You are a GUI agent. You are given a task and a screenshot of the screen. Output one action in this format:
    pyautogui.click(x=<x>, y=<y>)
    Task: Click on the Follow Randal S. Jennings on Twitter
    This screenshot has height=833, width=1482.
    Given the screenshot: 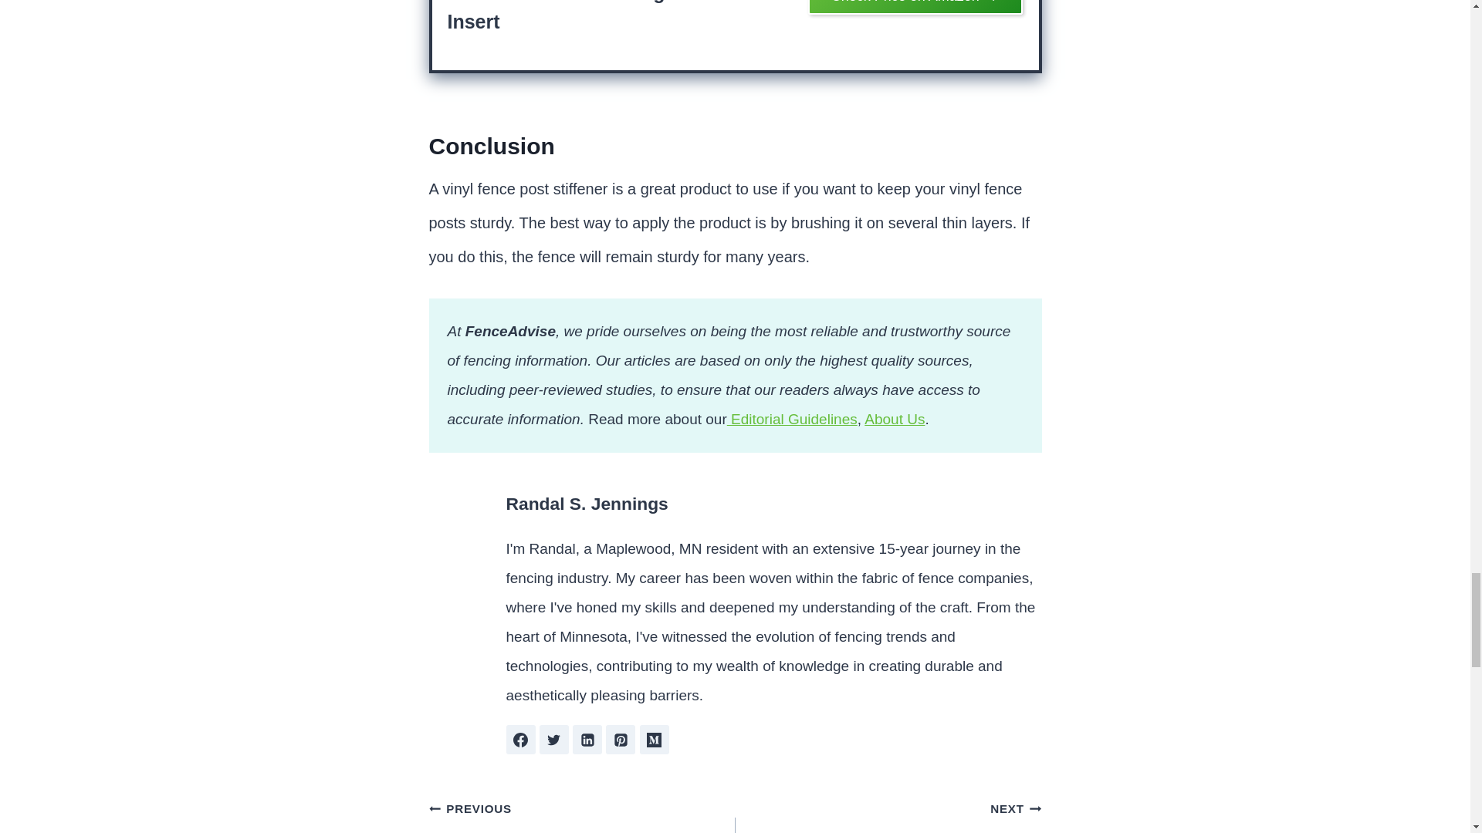 What is the action you would take?
    pyautogui.click(x=554, y=739)
    